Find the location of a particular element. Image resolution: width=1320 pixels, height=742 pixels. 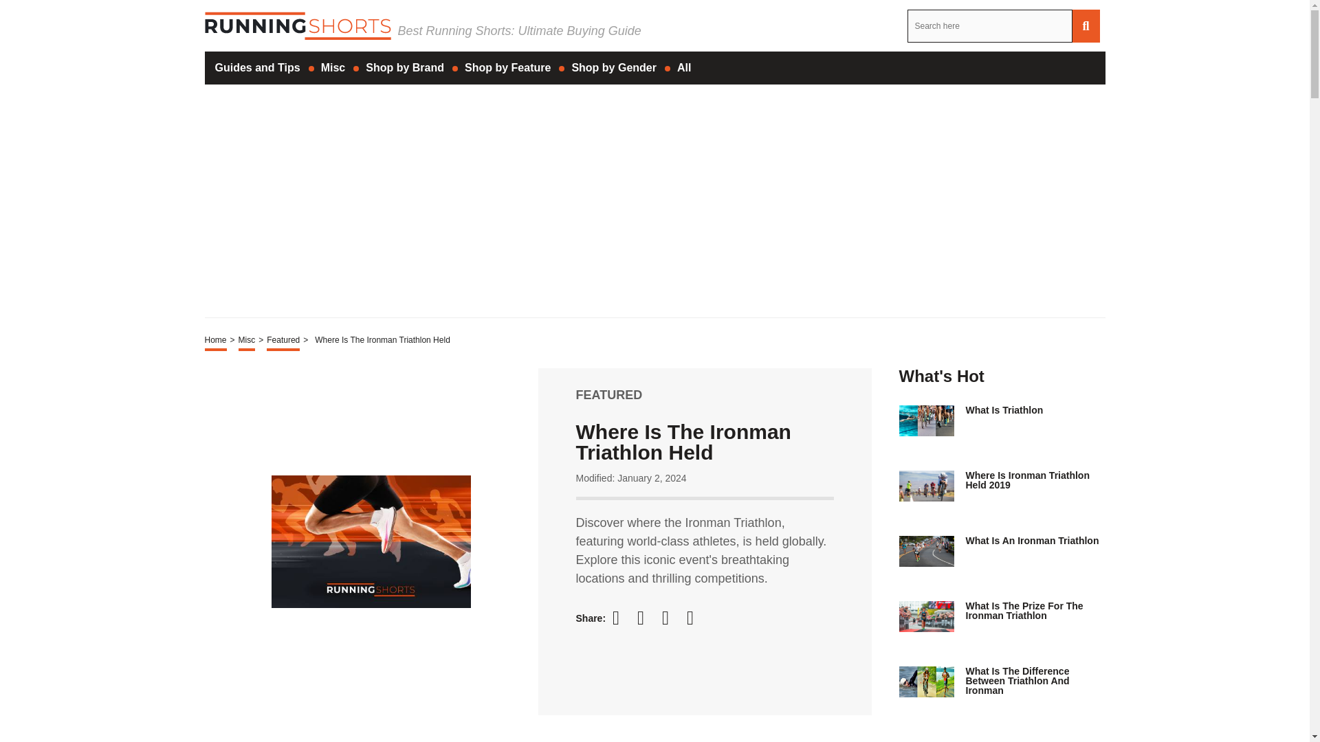

Share on Twitter is located at coordinates (646, 618).